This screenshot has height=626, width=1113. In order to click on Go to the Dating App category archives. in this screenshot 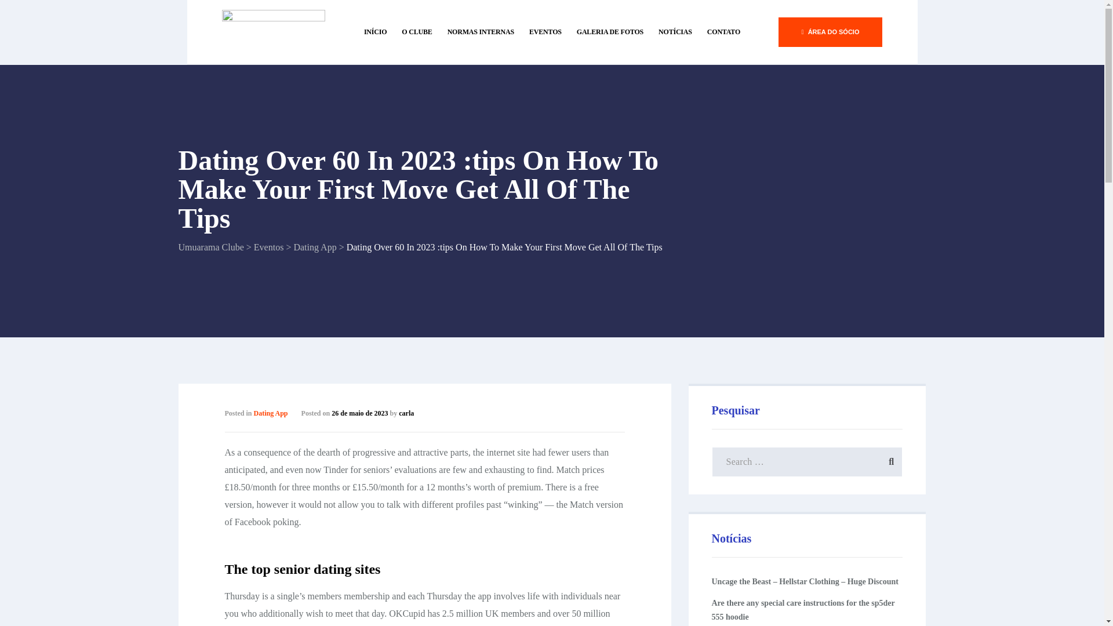, I will do `click(314, 247)`.